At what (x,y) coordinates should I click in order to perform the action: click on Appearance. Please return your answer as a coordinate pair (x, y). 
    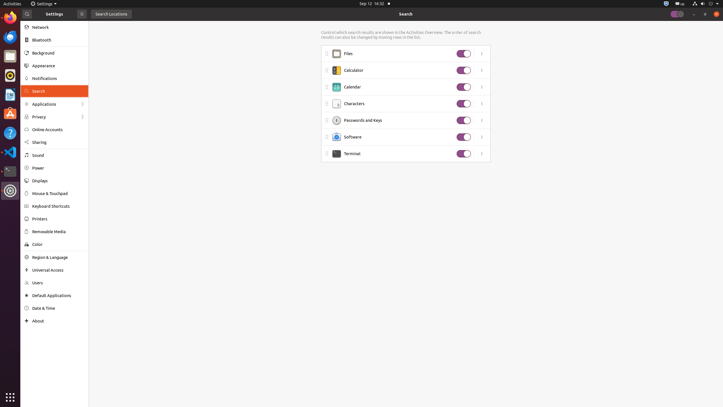
    Looking at the image, I should click on (58, 66).